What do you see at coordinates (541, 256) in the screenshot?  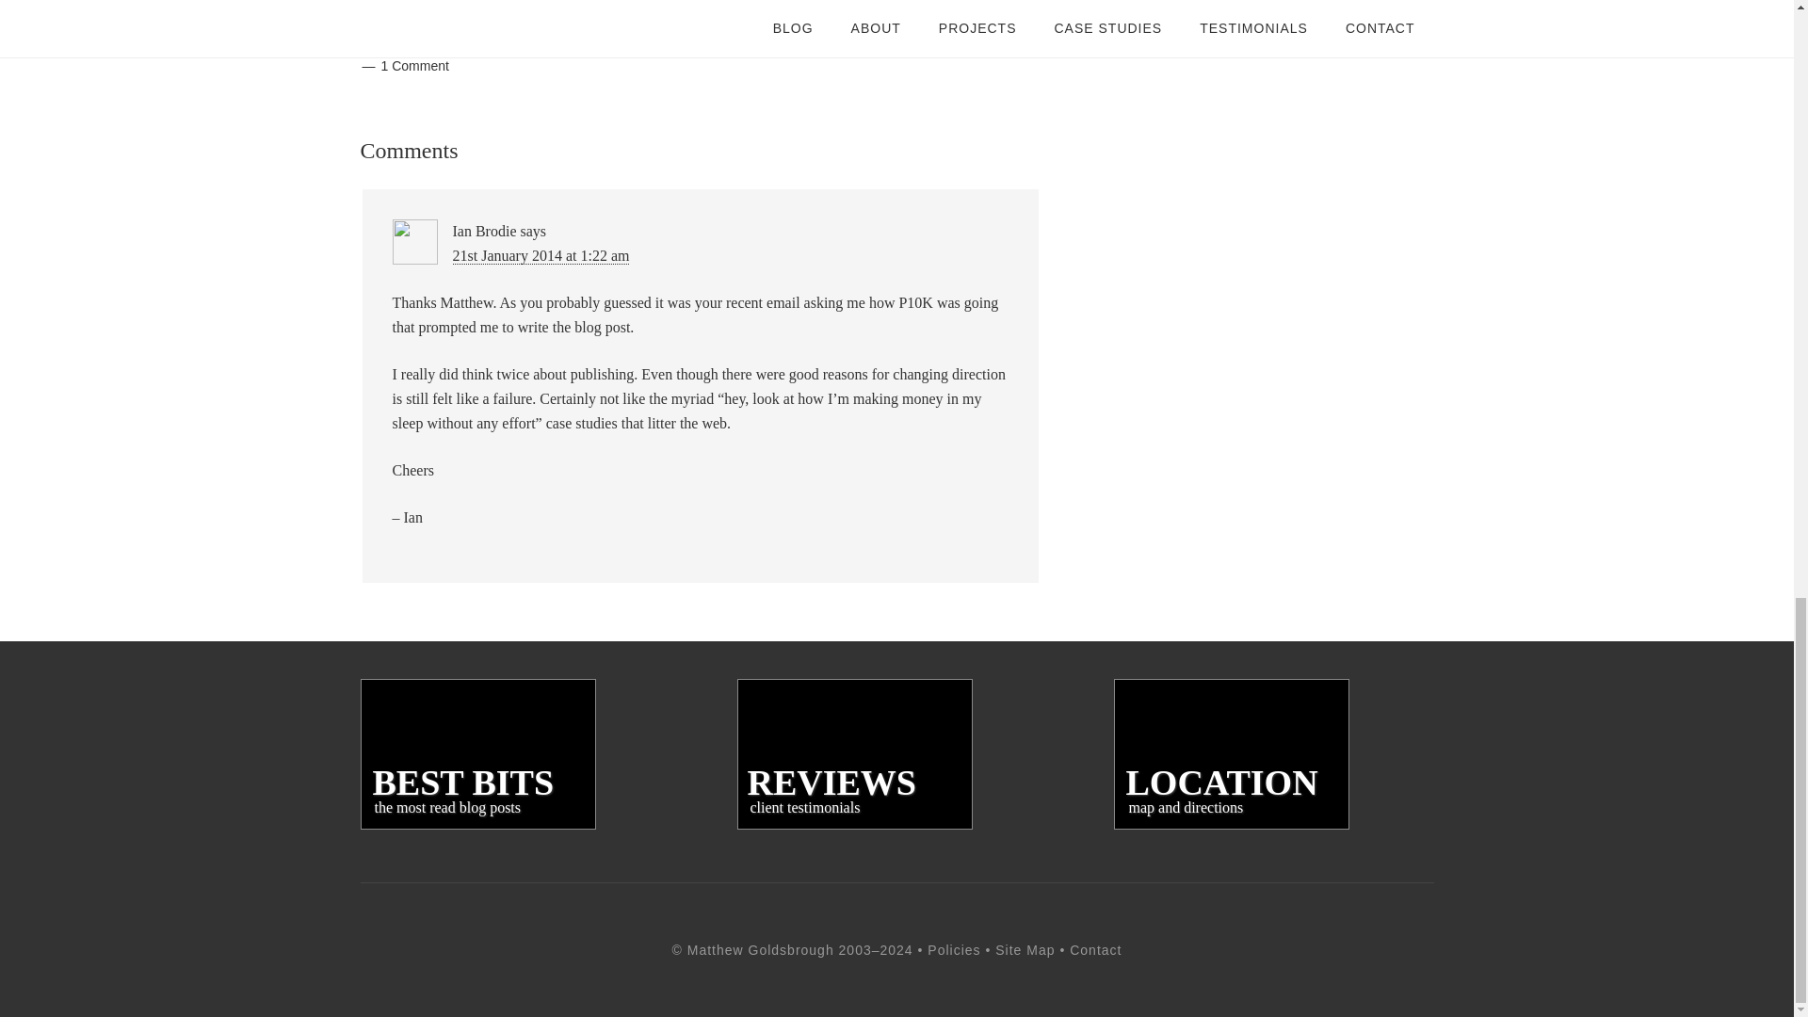 I see `planning` at bounding box center [541, 256].